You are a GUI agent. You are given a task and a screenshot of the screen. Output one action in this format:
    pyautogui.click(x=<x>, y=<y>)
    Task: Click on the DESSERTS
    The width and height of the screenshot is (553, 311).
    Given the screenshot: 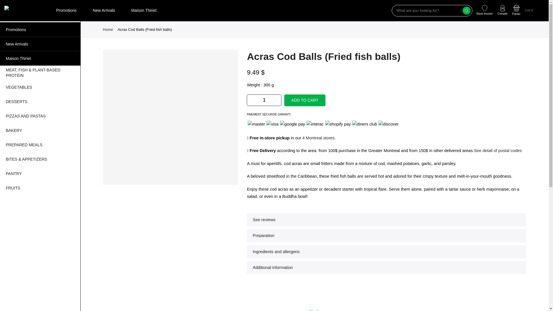 What is the action you would take?
    pyautogui.click(x=40, y=102)
    